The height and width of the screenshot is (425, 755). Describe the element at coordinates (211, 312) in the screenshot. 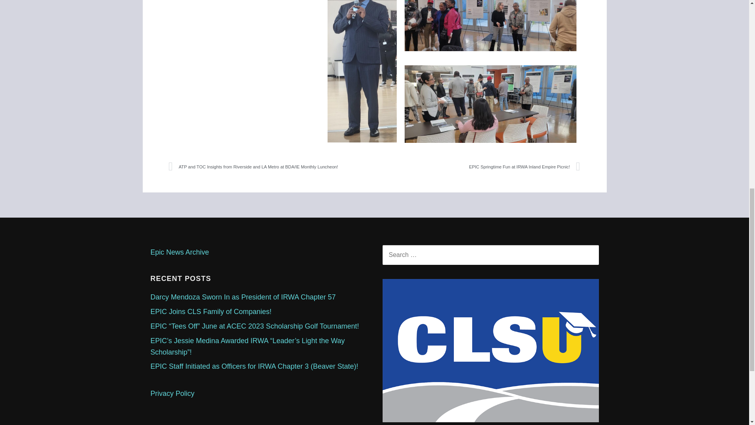

I see `EPIC Joins CLS Family of Companies!` at that location.